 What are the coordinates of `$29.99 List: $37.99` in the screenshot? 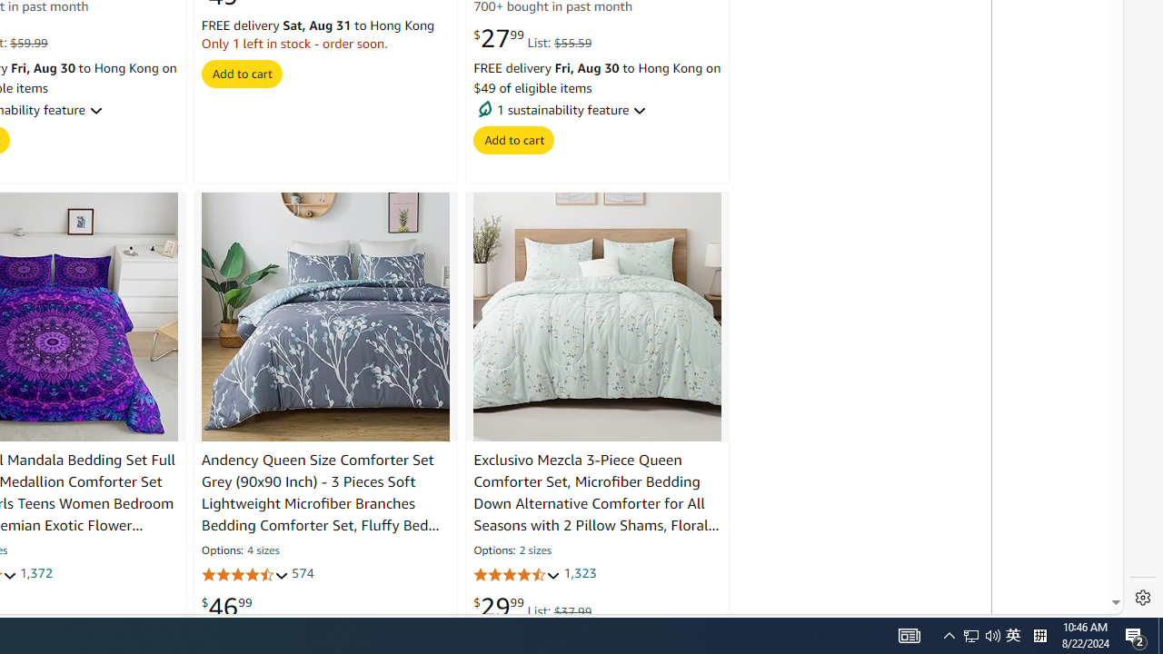 It's located at (532, 607).